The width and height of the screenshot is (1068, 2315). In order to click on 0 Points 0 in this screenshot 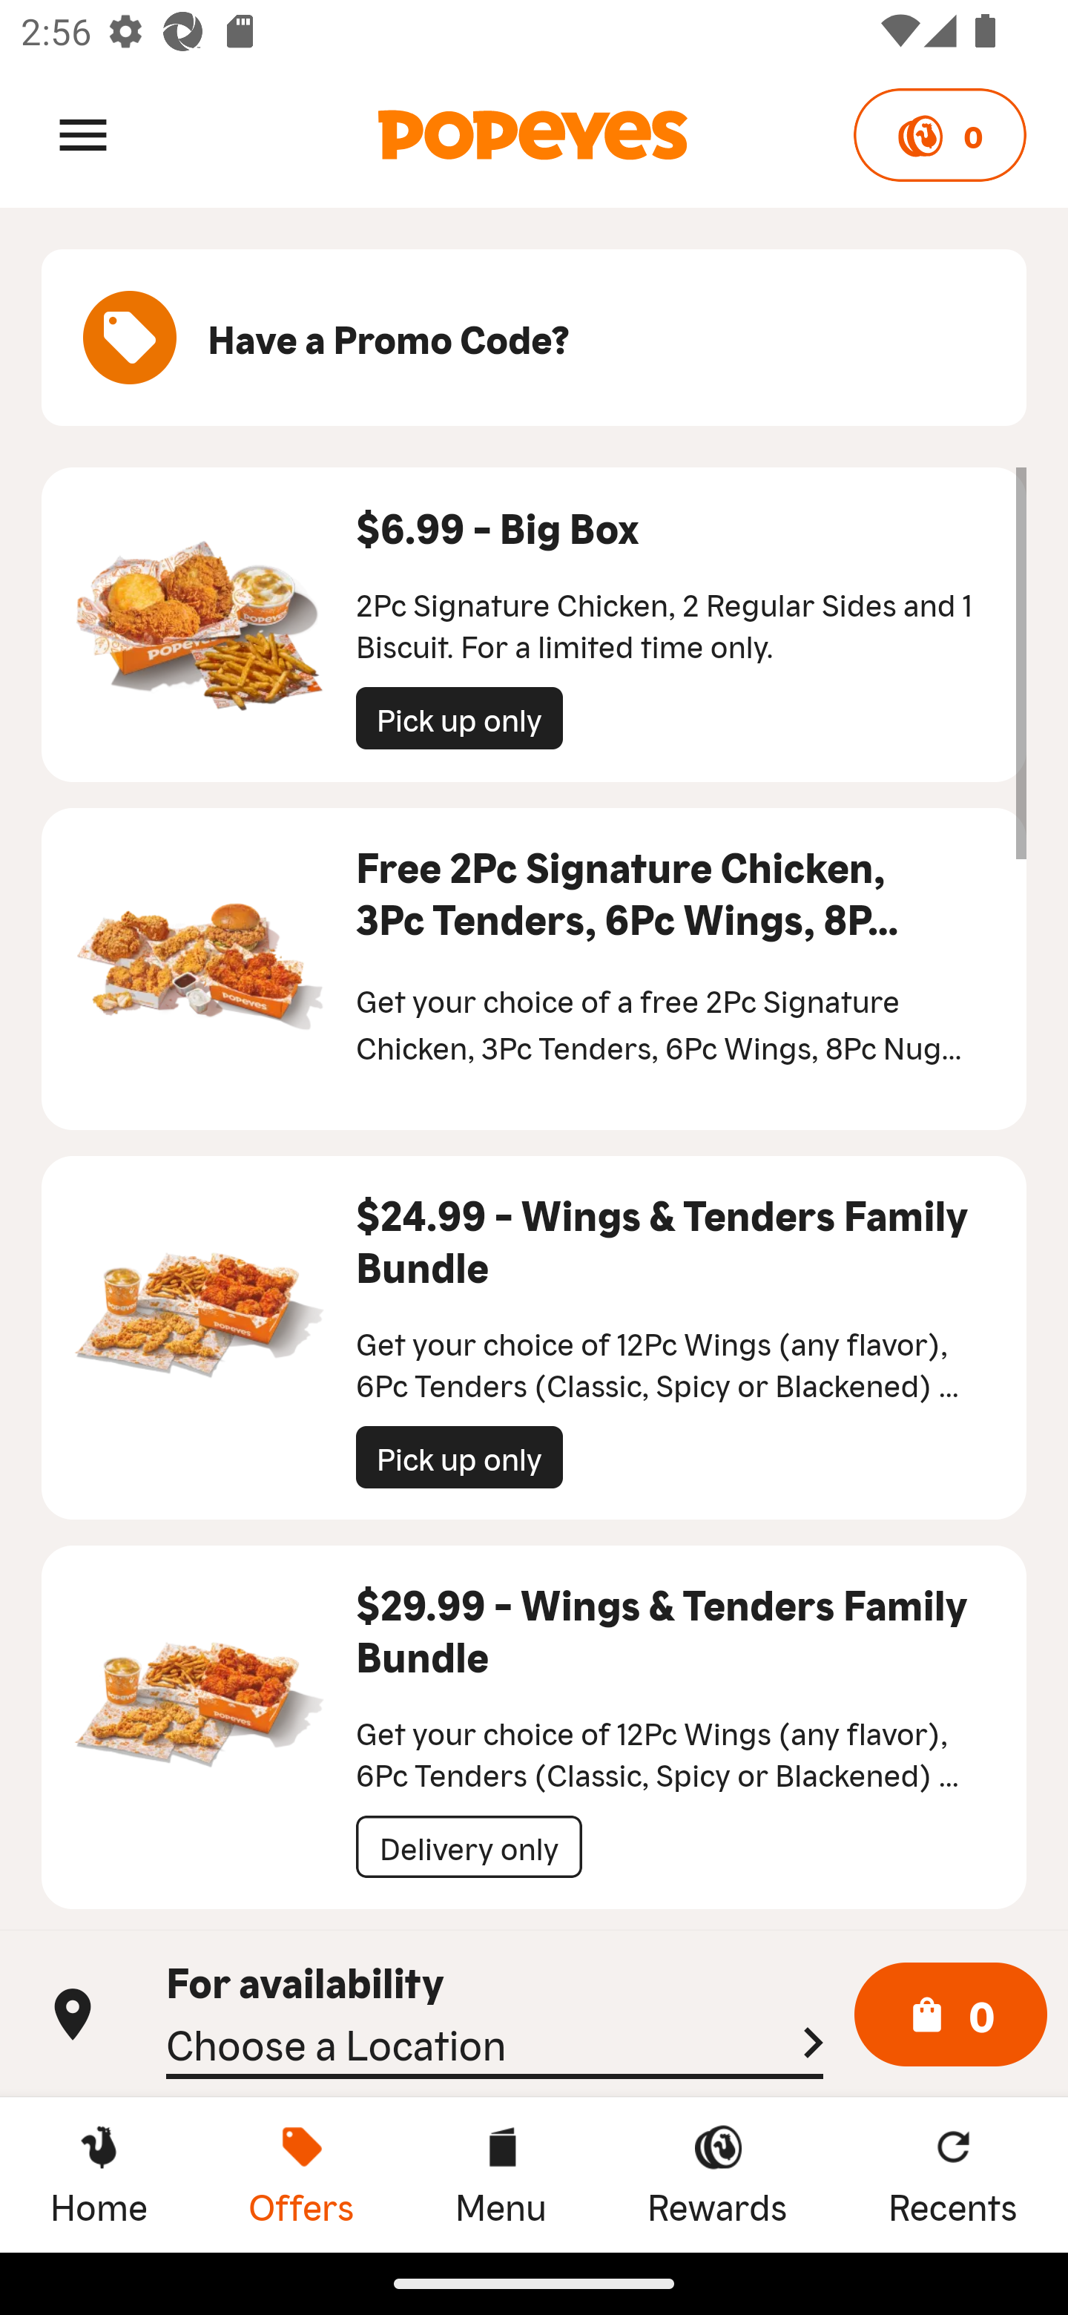, I will do `click(939, 135)`.